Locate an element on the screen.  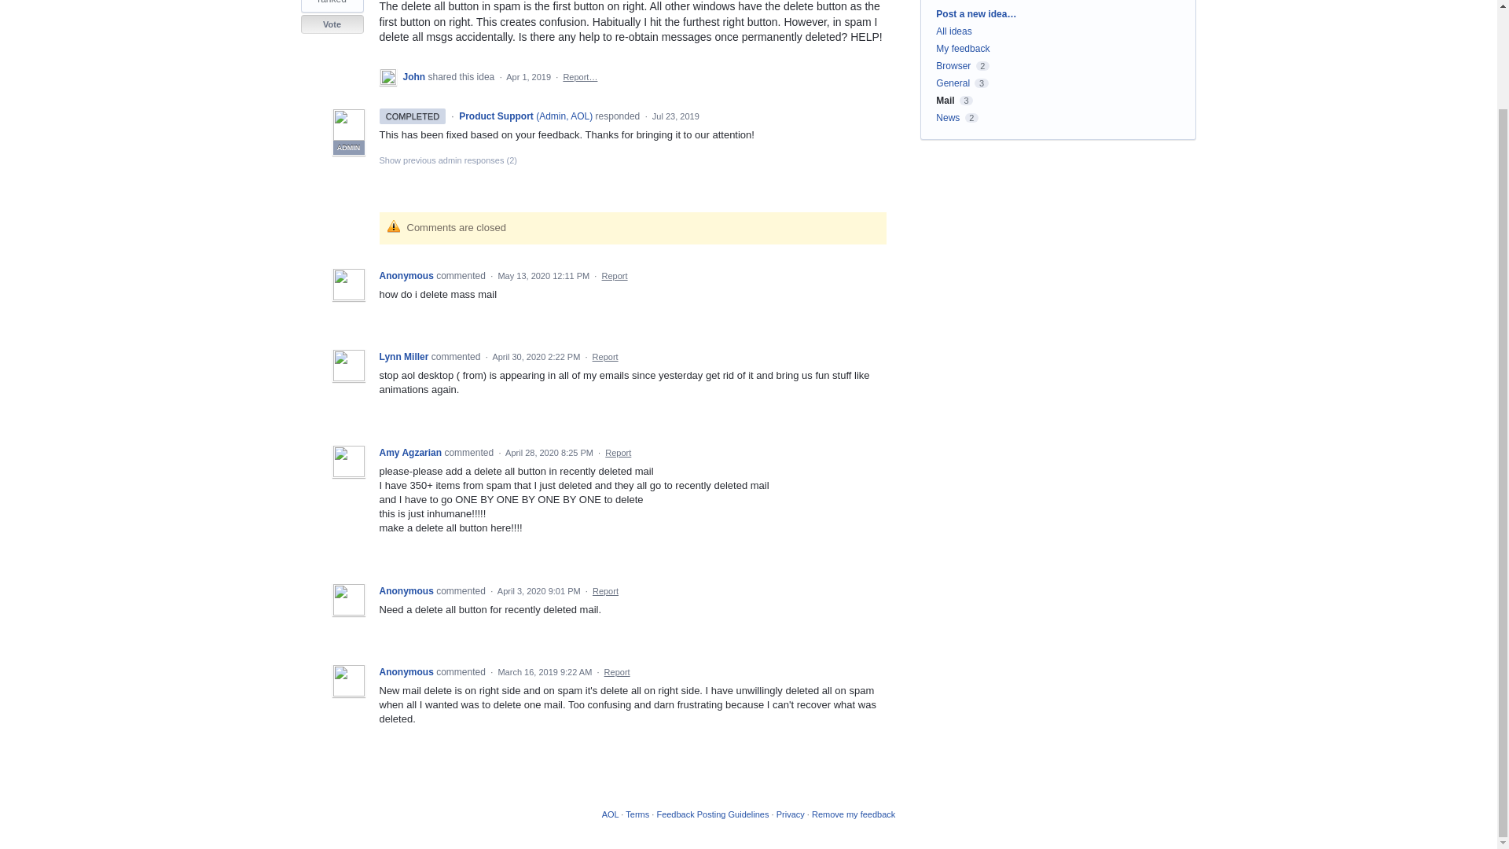
Anonymous is located at coordinates (407, 275).